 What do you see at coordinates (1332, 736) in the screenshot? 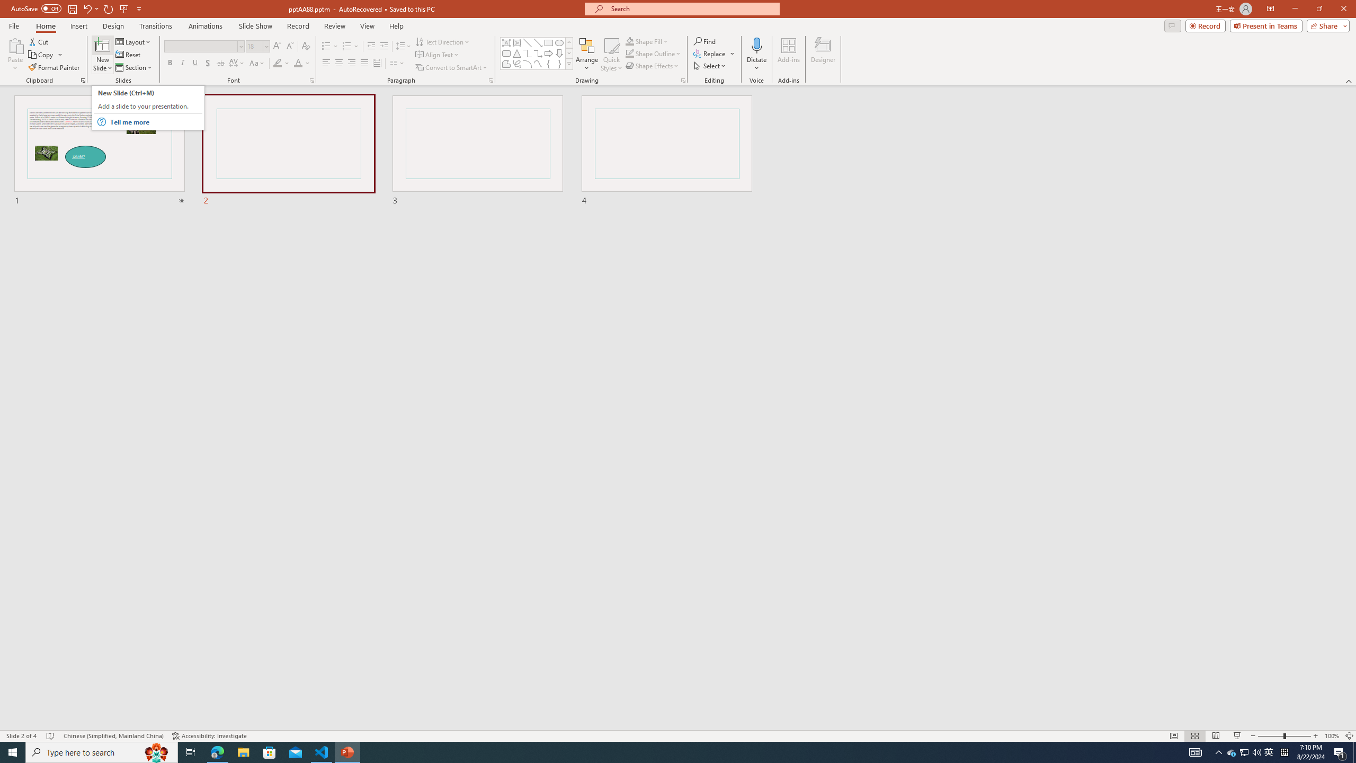
I see `Zoom 100%` at bounding box center [1332, 736].